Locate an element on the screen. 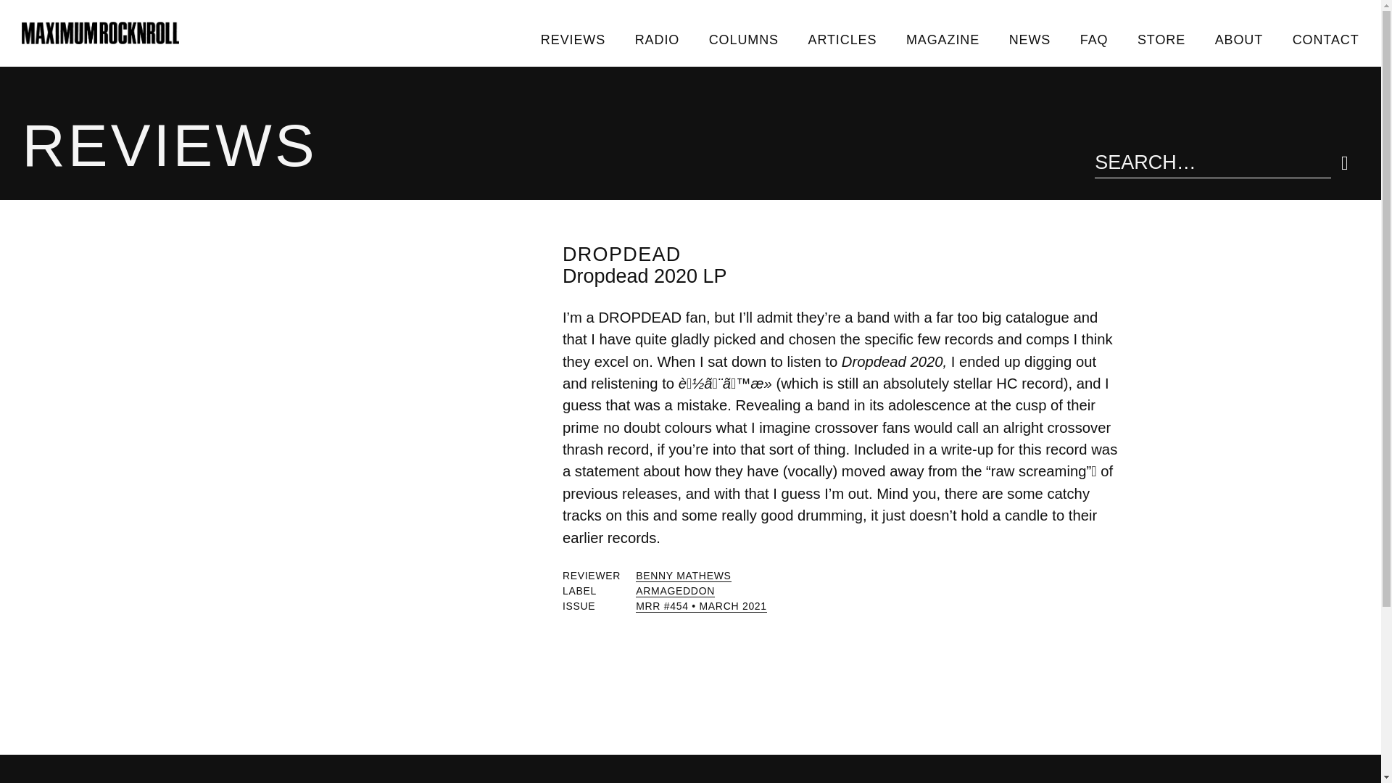 The image size is (1392, 783). MAGAZINE is located at coordinates (943, 39).